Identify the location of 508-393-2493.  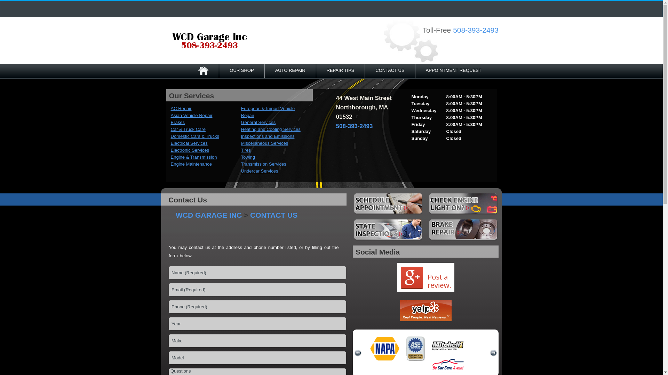
(475, 30).